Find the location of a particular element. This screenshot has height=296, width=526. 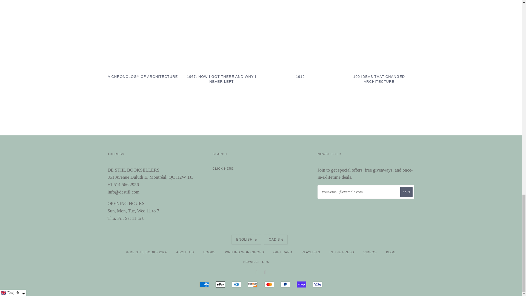

DISCOVER is located at coordinates (253, 284).